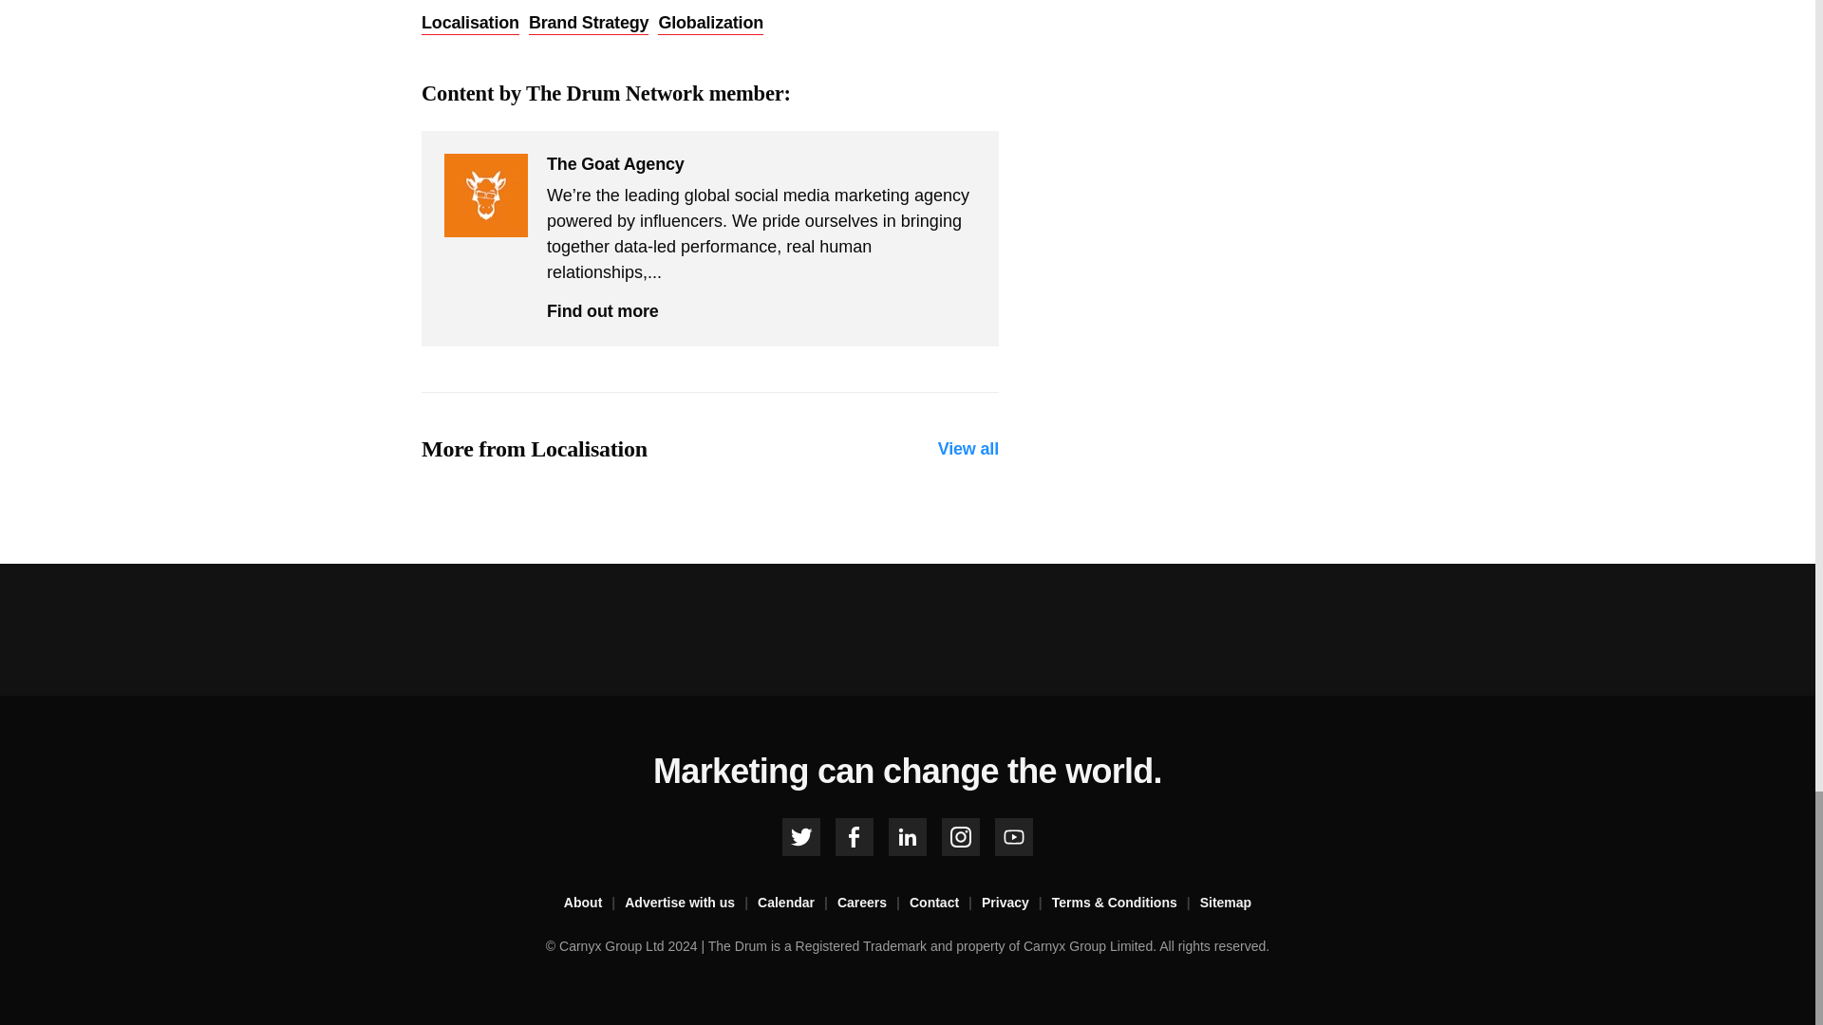 This screenshot has height=1025, width=1823. Describe the element at coordinates (470, 23) in the screenshot. I see `Localisation` at that location.